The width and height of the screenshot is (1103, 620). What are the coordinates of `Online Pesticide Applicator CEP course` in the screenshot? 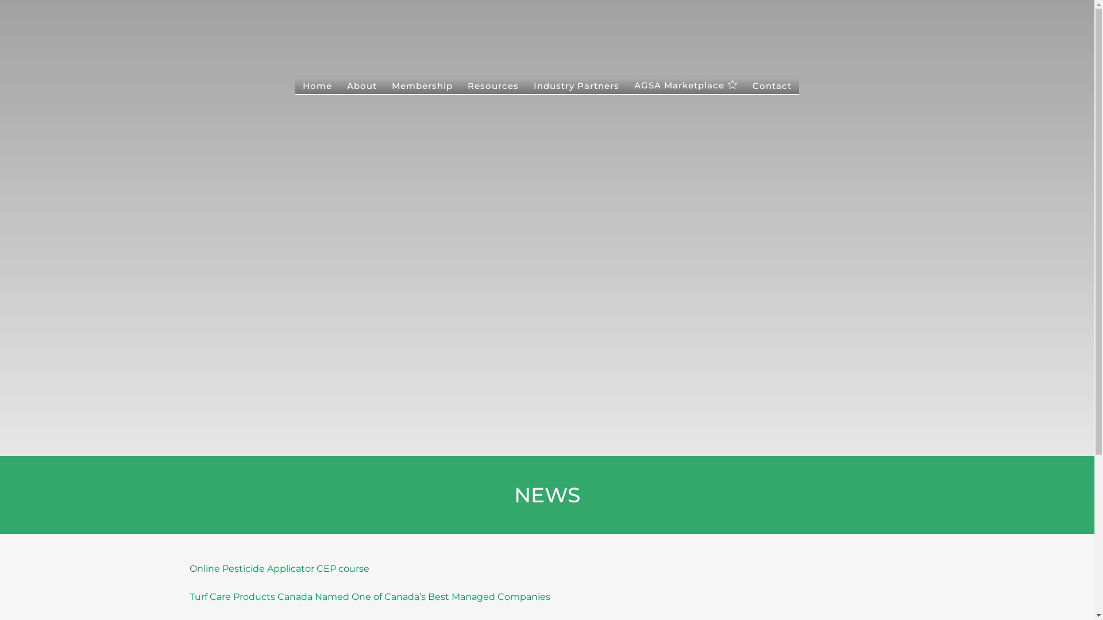 It's located at (279, 568).